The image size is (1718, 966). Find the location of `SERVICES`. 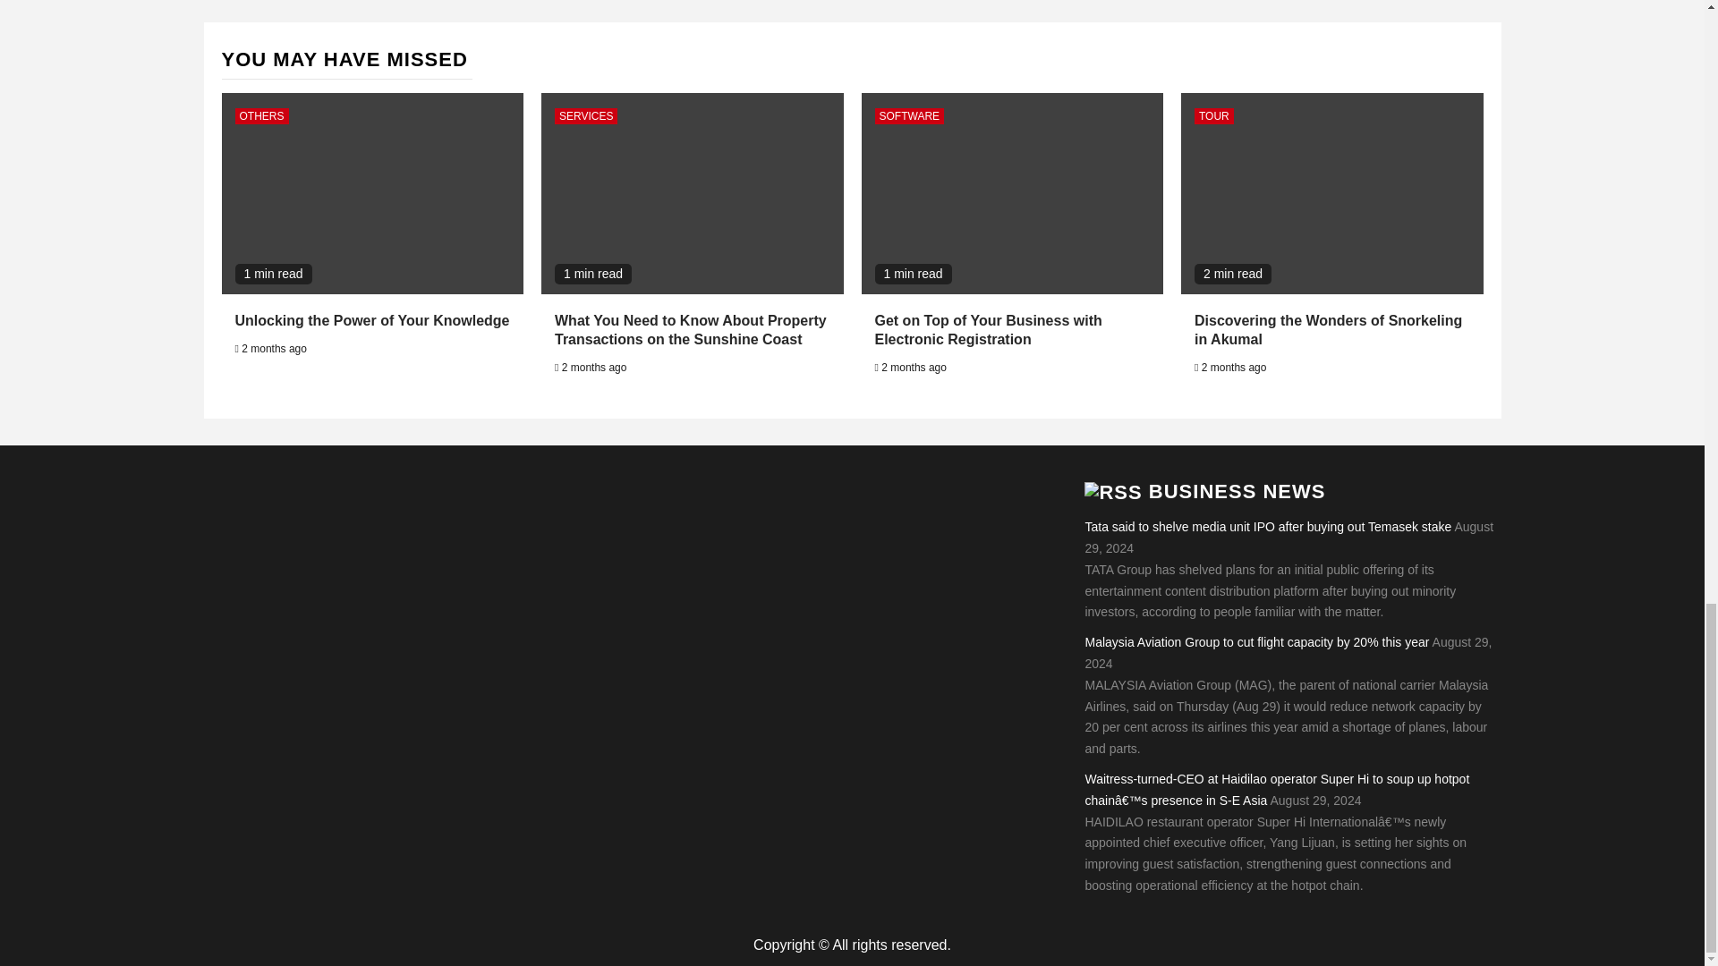

SERVICES is located at coordinates (585, 116).